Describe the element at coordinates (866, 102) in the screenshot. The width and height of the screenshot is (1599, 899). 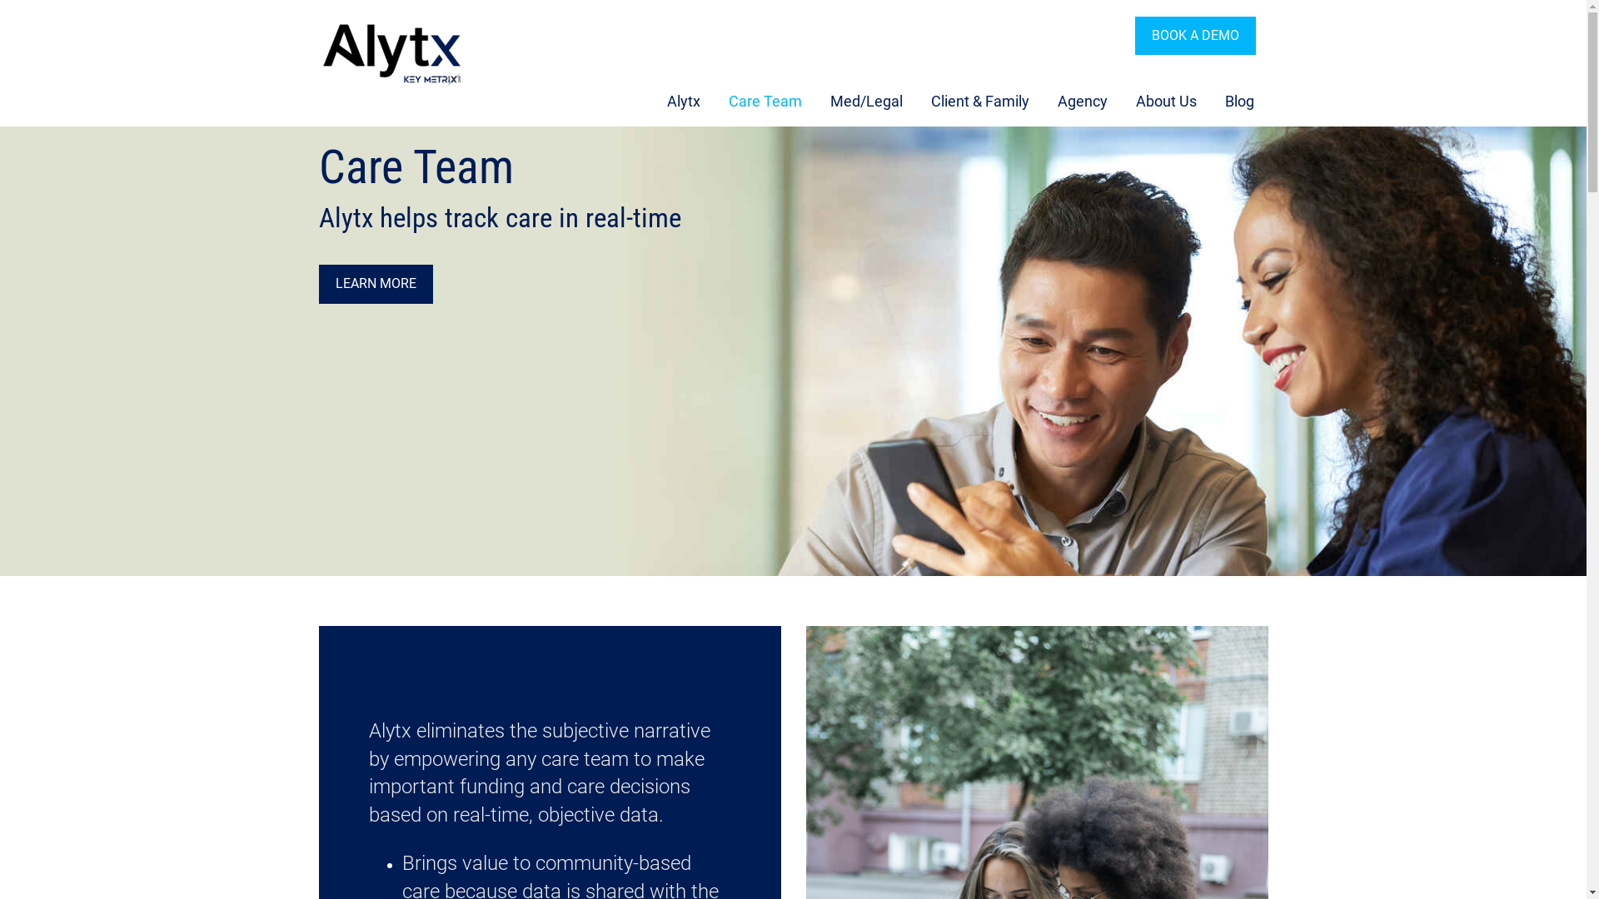
I see `Med/Legal` at that location.